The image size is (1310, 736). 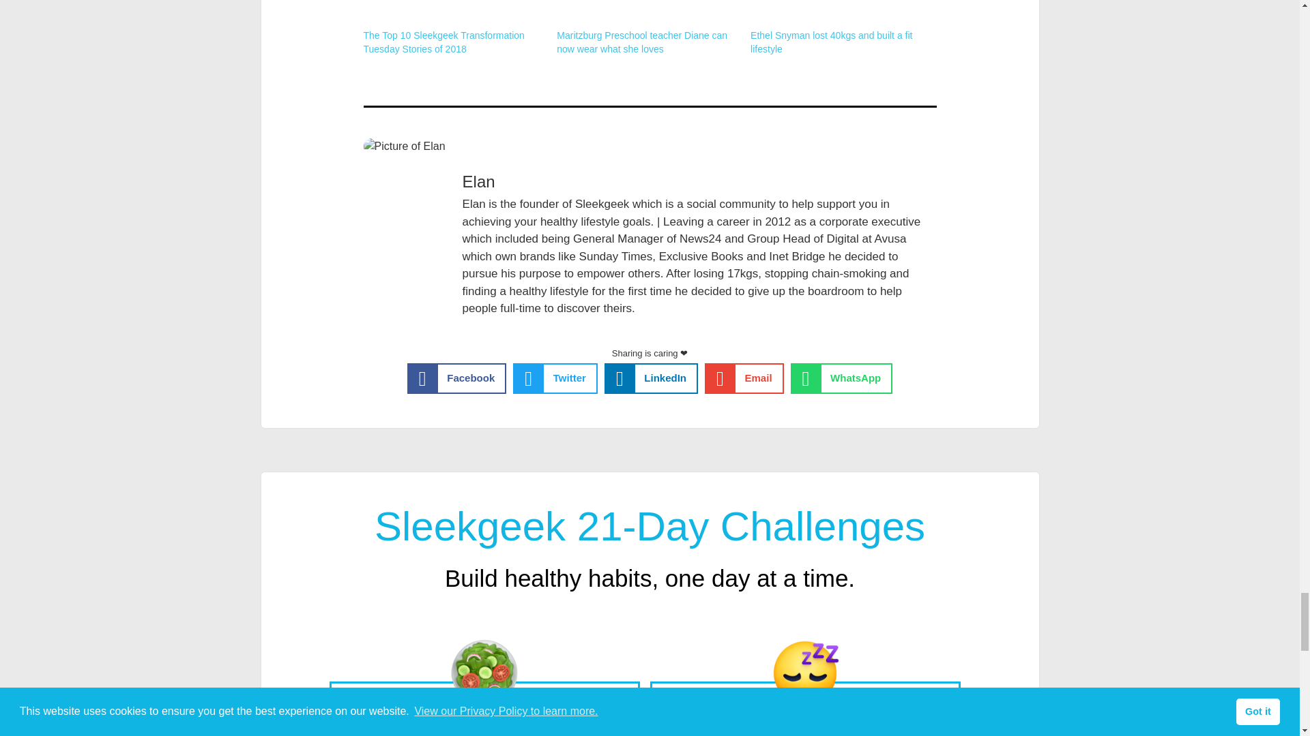 I want to click on The Top 10 Sleekgeek Transformation Tuesday Stories of 2018, so click(x=453, y=15).